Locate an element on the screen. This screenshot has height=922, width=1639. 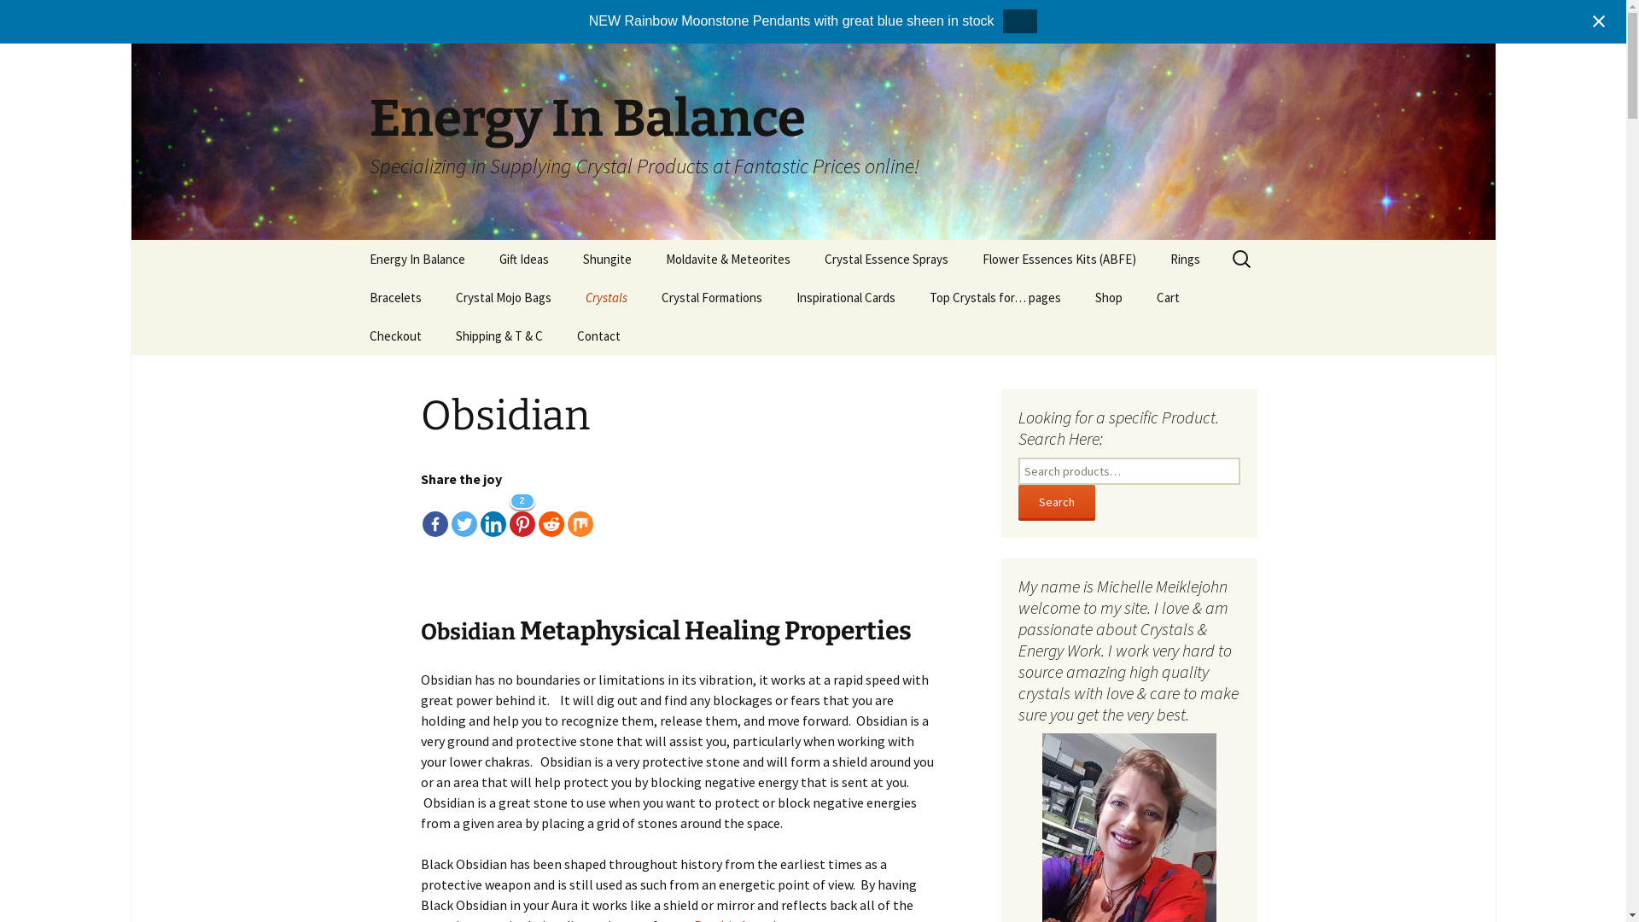
Skip to content is located at coordinates (352, 239).